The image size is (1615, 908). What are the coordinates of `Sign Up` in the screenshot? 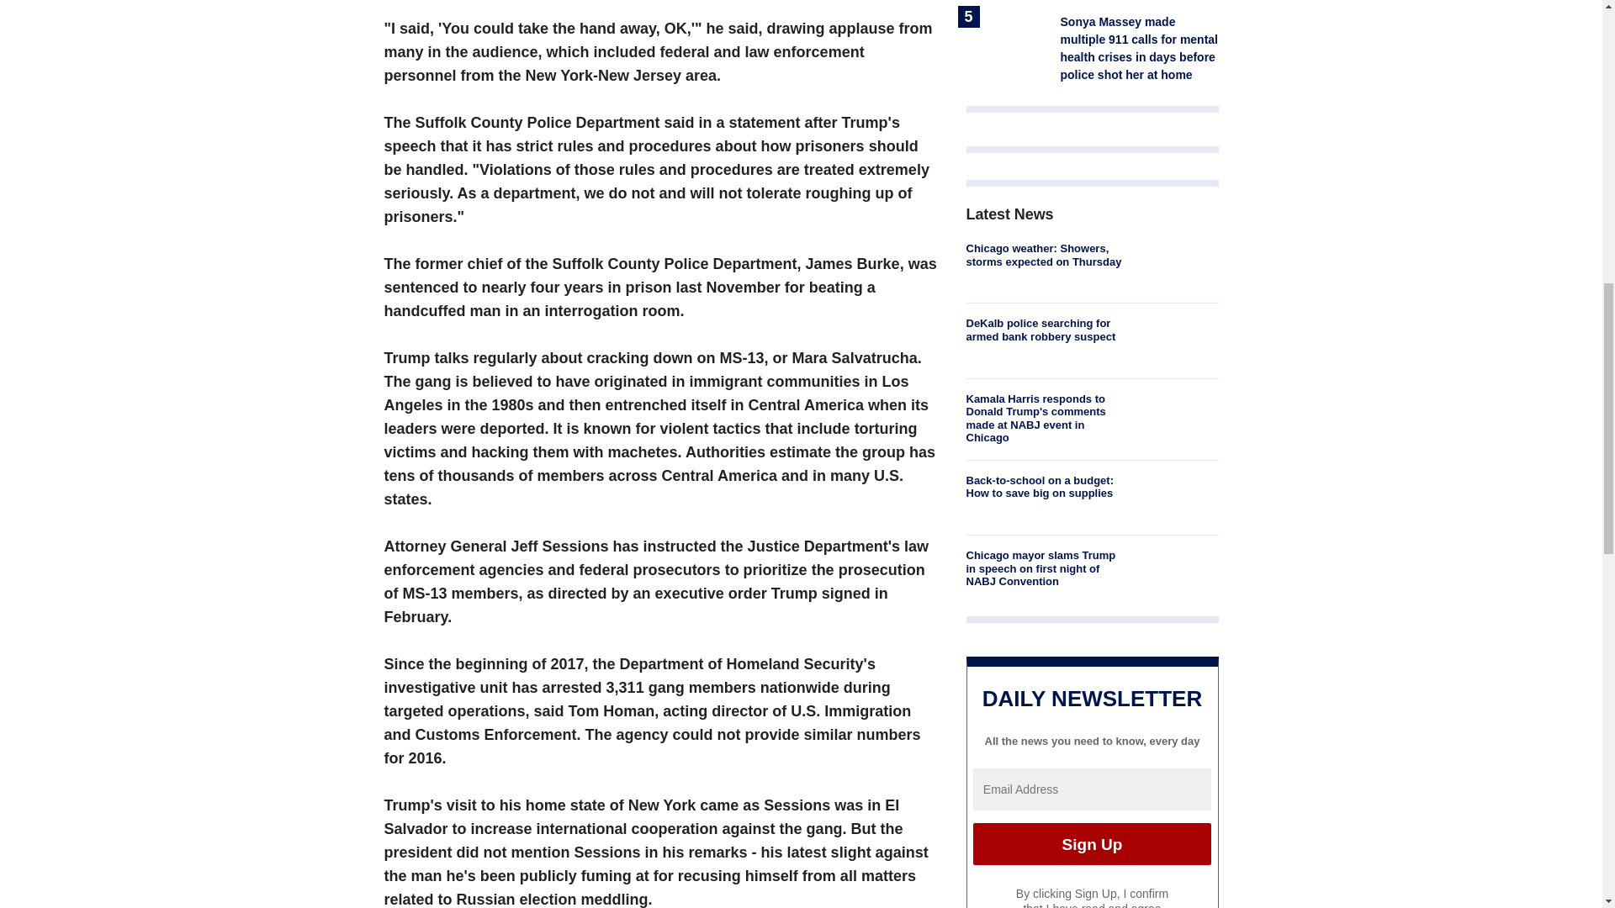 It's located at (1092, 844).